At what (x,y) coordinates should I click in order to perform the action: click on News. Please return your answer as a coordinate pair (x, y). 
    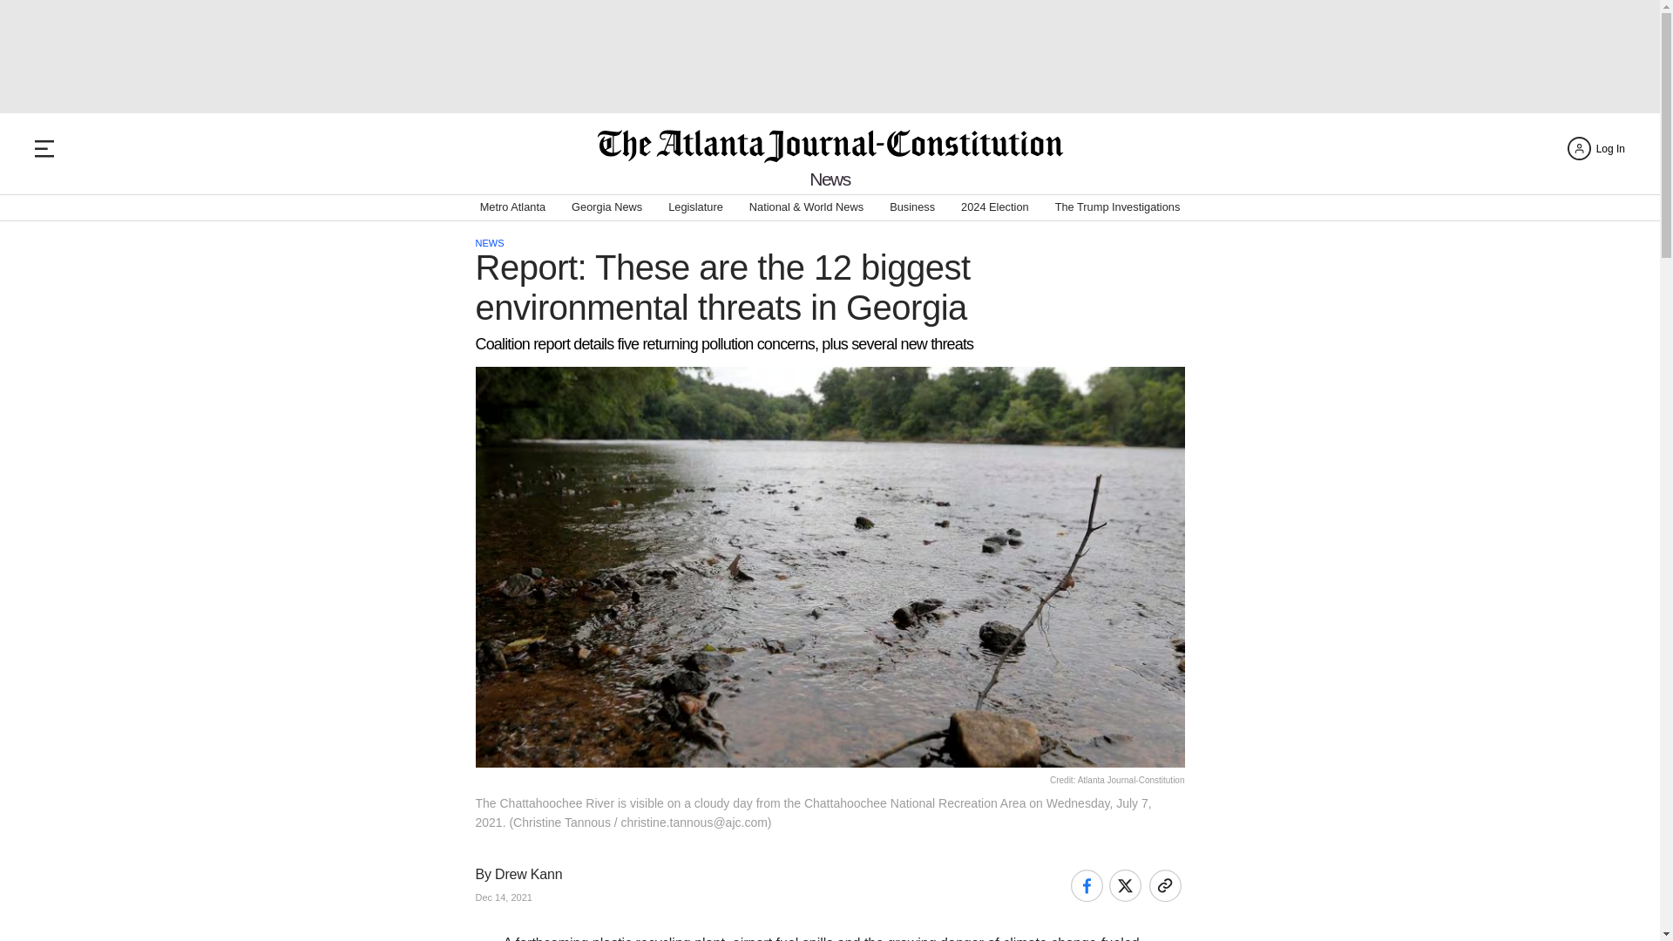
    Looking at the image, I should click on (830, 179).